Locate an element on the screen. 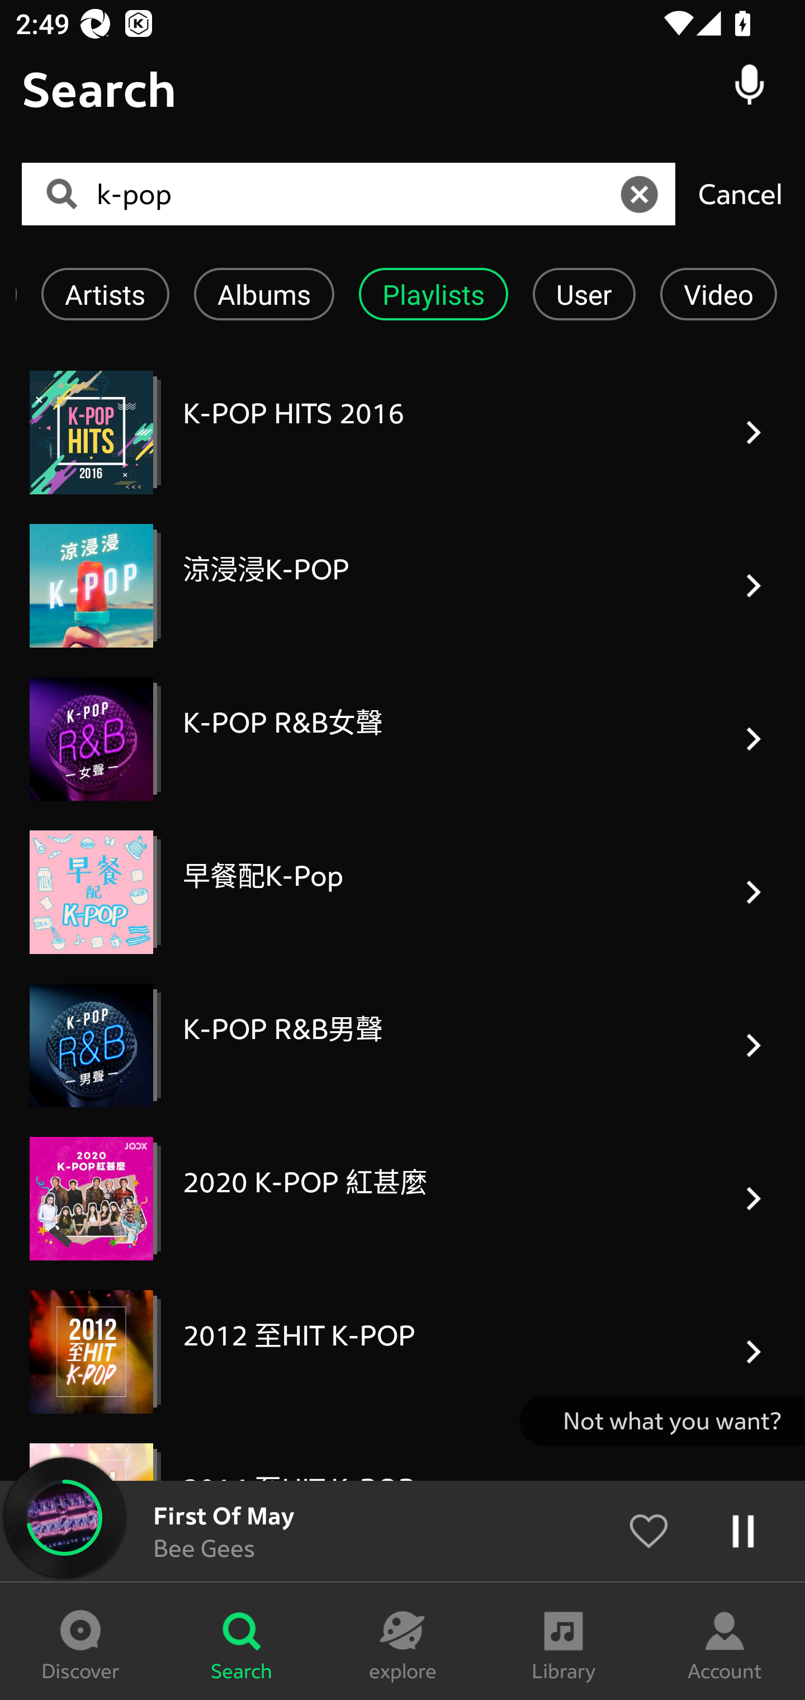 This screenshot has height=1700, width=805. 早餐配K-Pop is located at coordinates (402, 891).